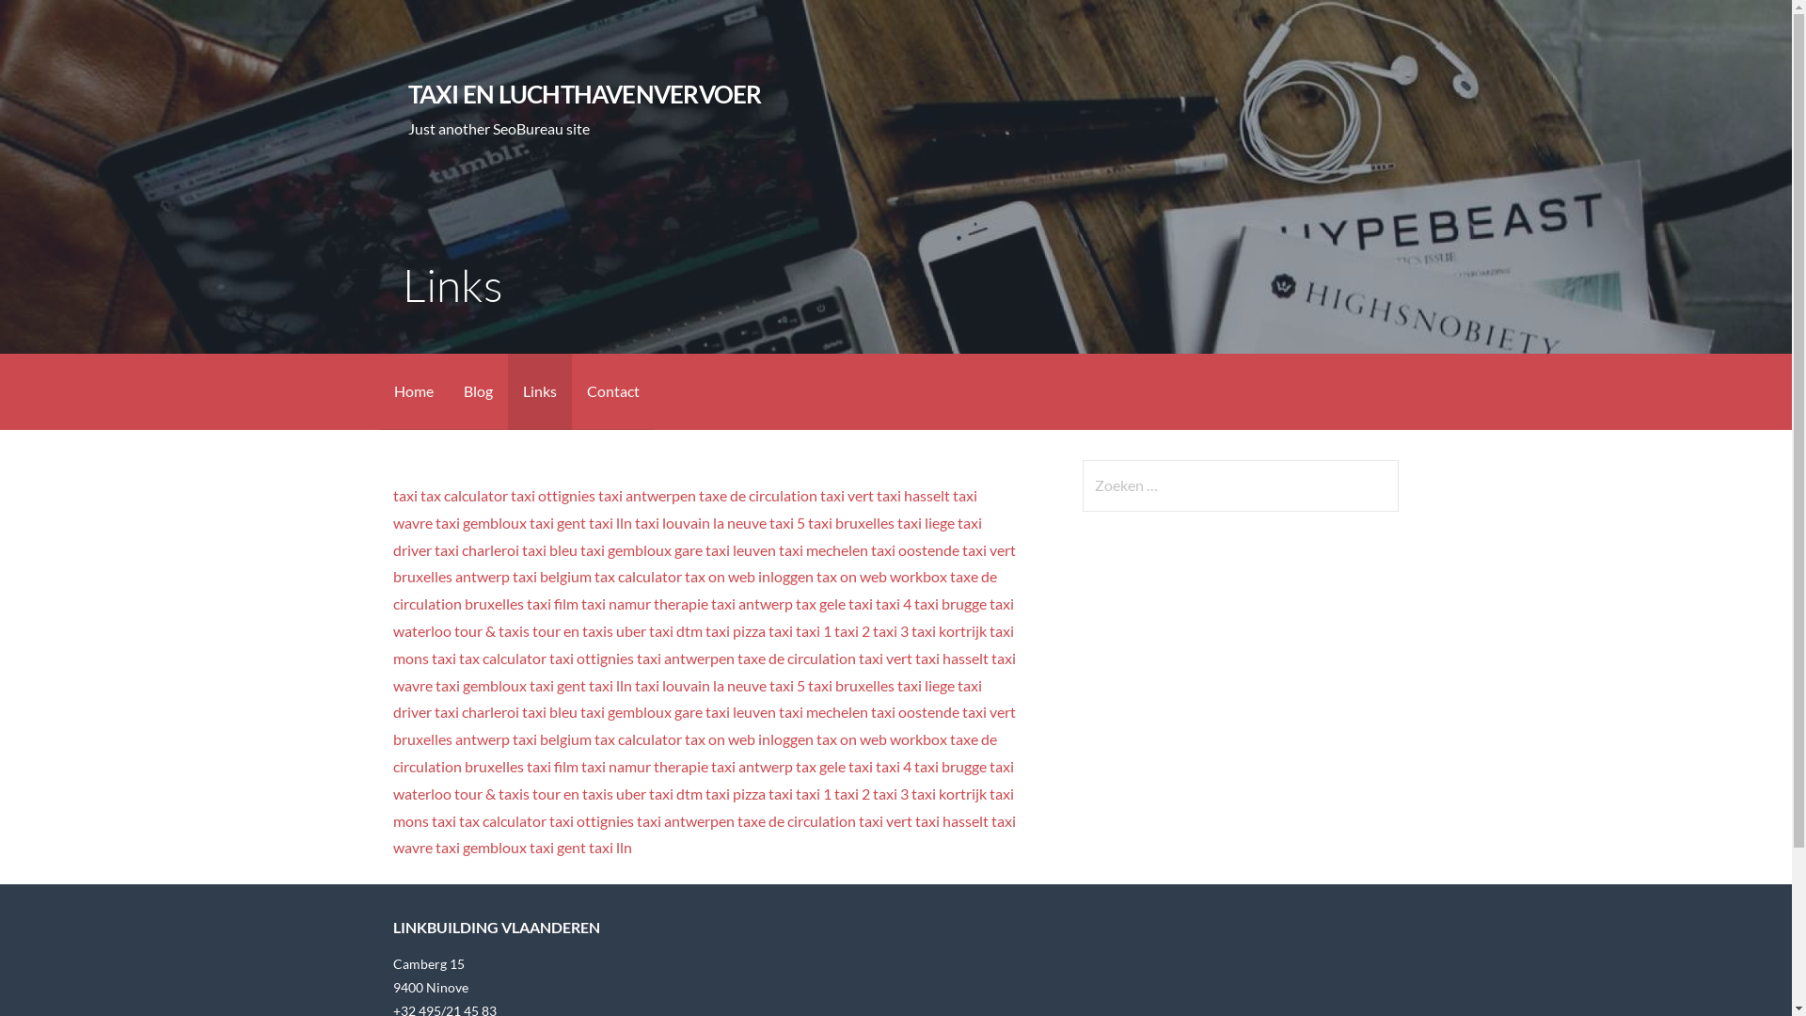  I want to click on taxi brugge, so click(950, 604).